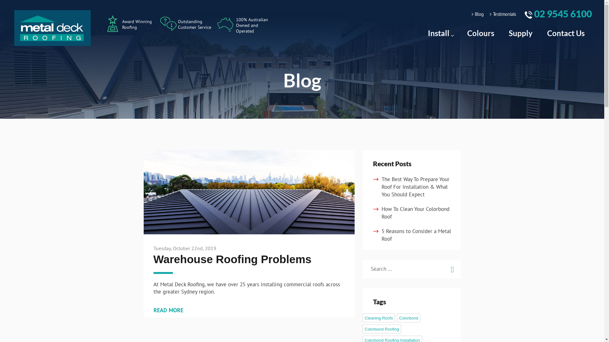  Describe the element at coordinates (558, 14) in the screenshot. I see `02 9545 6100` at that location.